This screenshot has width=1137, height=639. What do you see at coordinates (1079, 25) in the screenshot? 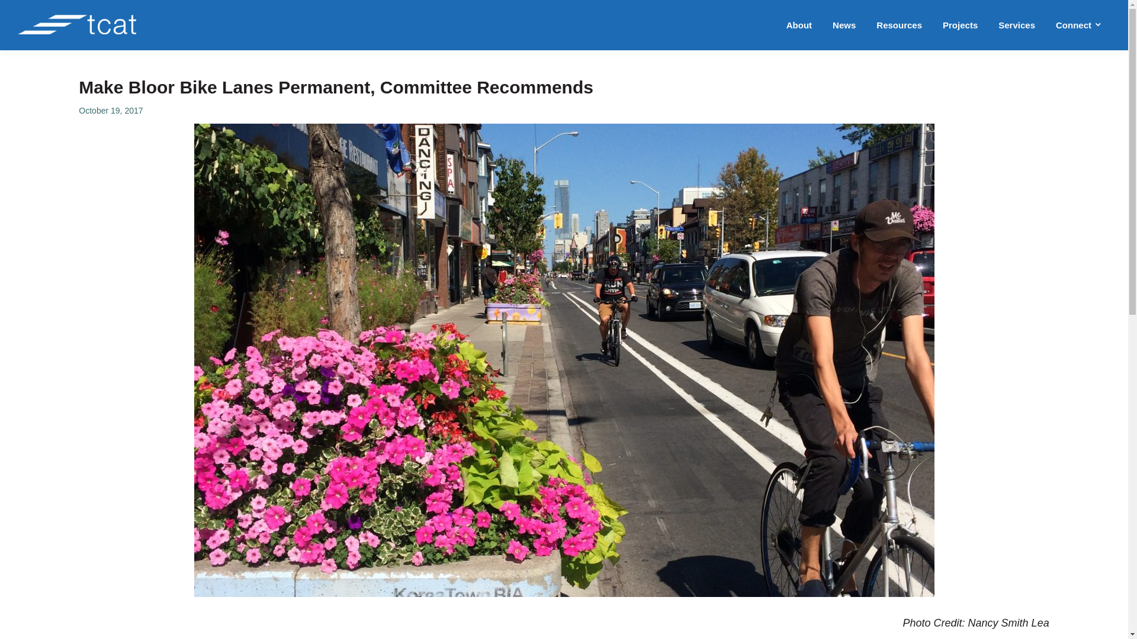
I see `Connect` at bounding box center [1079, 25].